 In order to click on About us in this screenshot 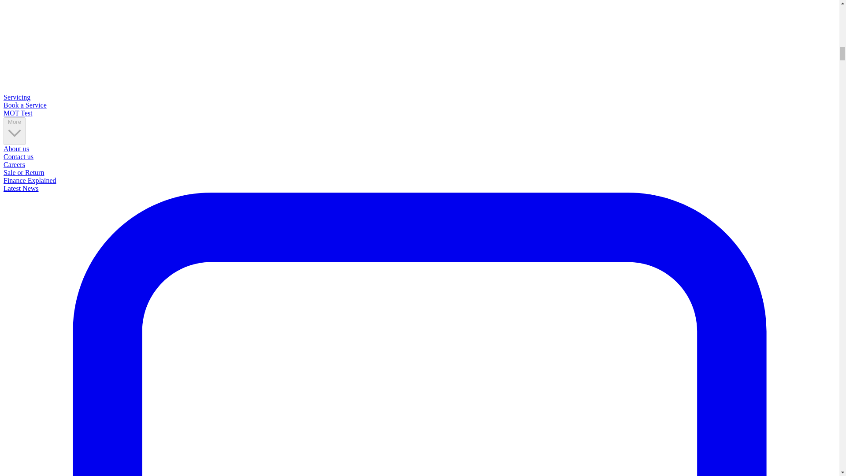, I will do `click(16, 149)`.